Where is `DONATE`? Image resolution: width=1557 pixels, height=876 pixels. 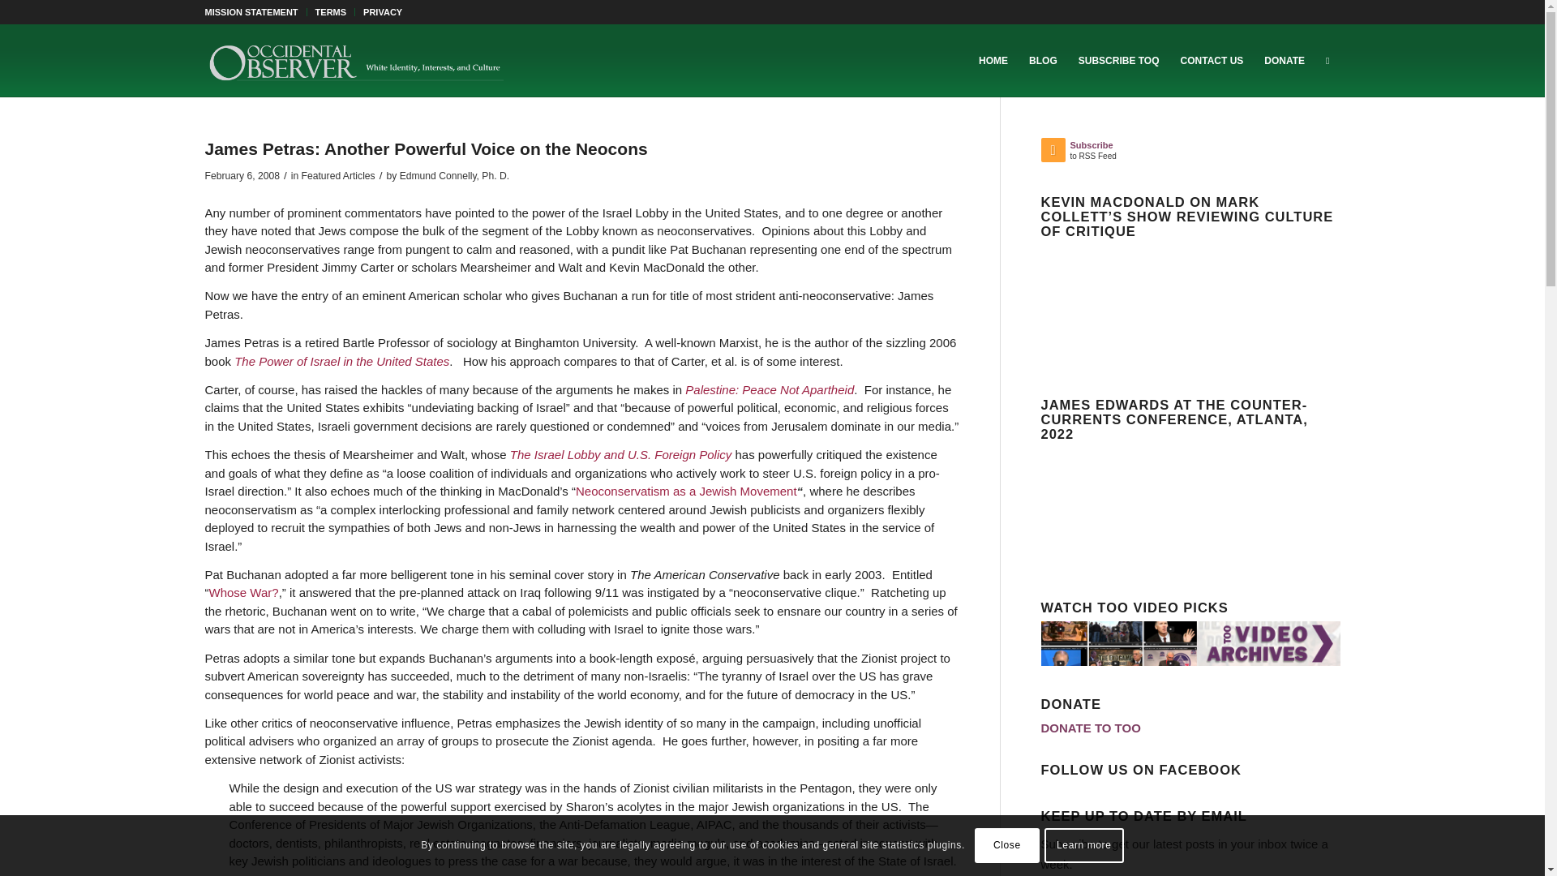 DONATE is located at coordinates (331, 12).